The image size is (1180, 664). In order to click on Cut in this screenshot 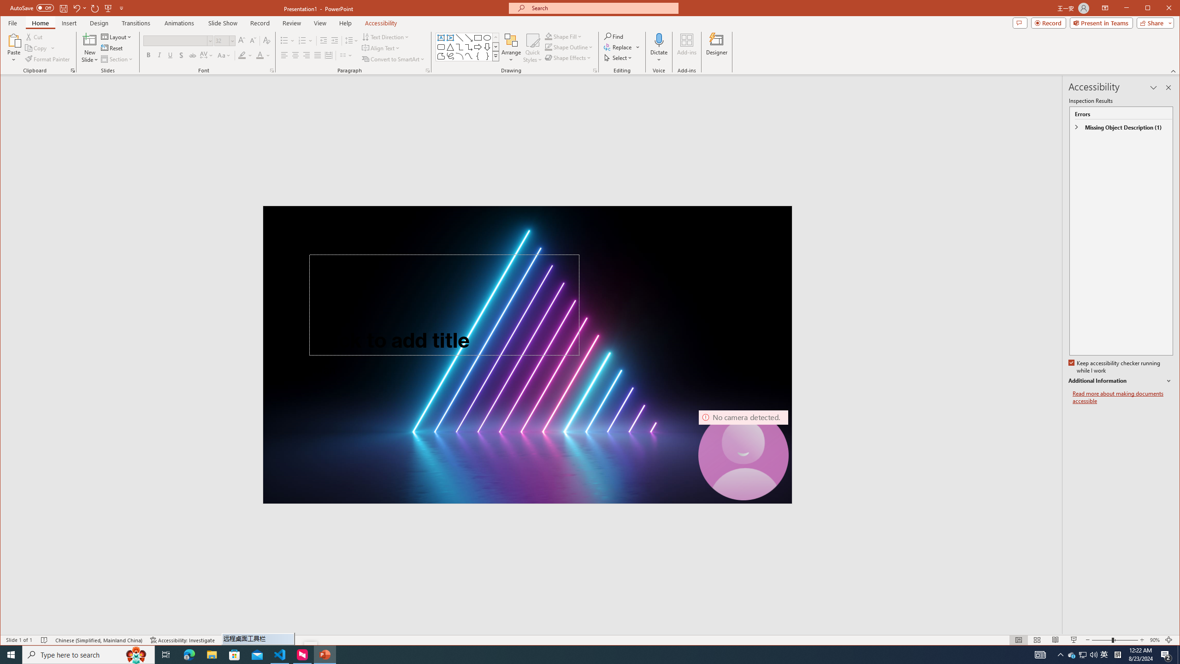, I will do `click(35, 37)`.